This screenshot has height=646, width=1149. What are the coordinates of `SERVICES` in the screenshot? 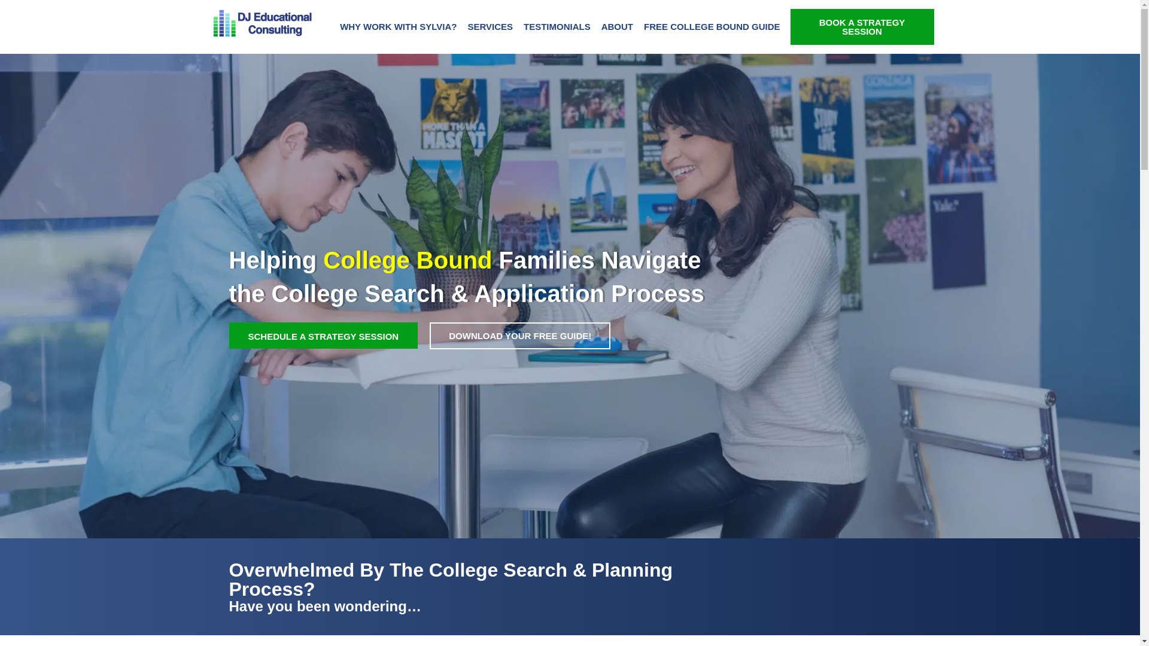 It's located at (490, 26).